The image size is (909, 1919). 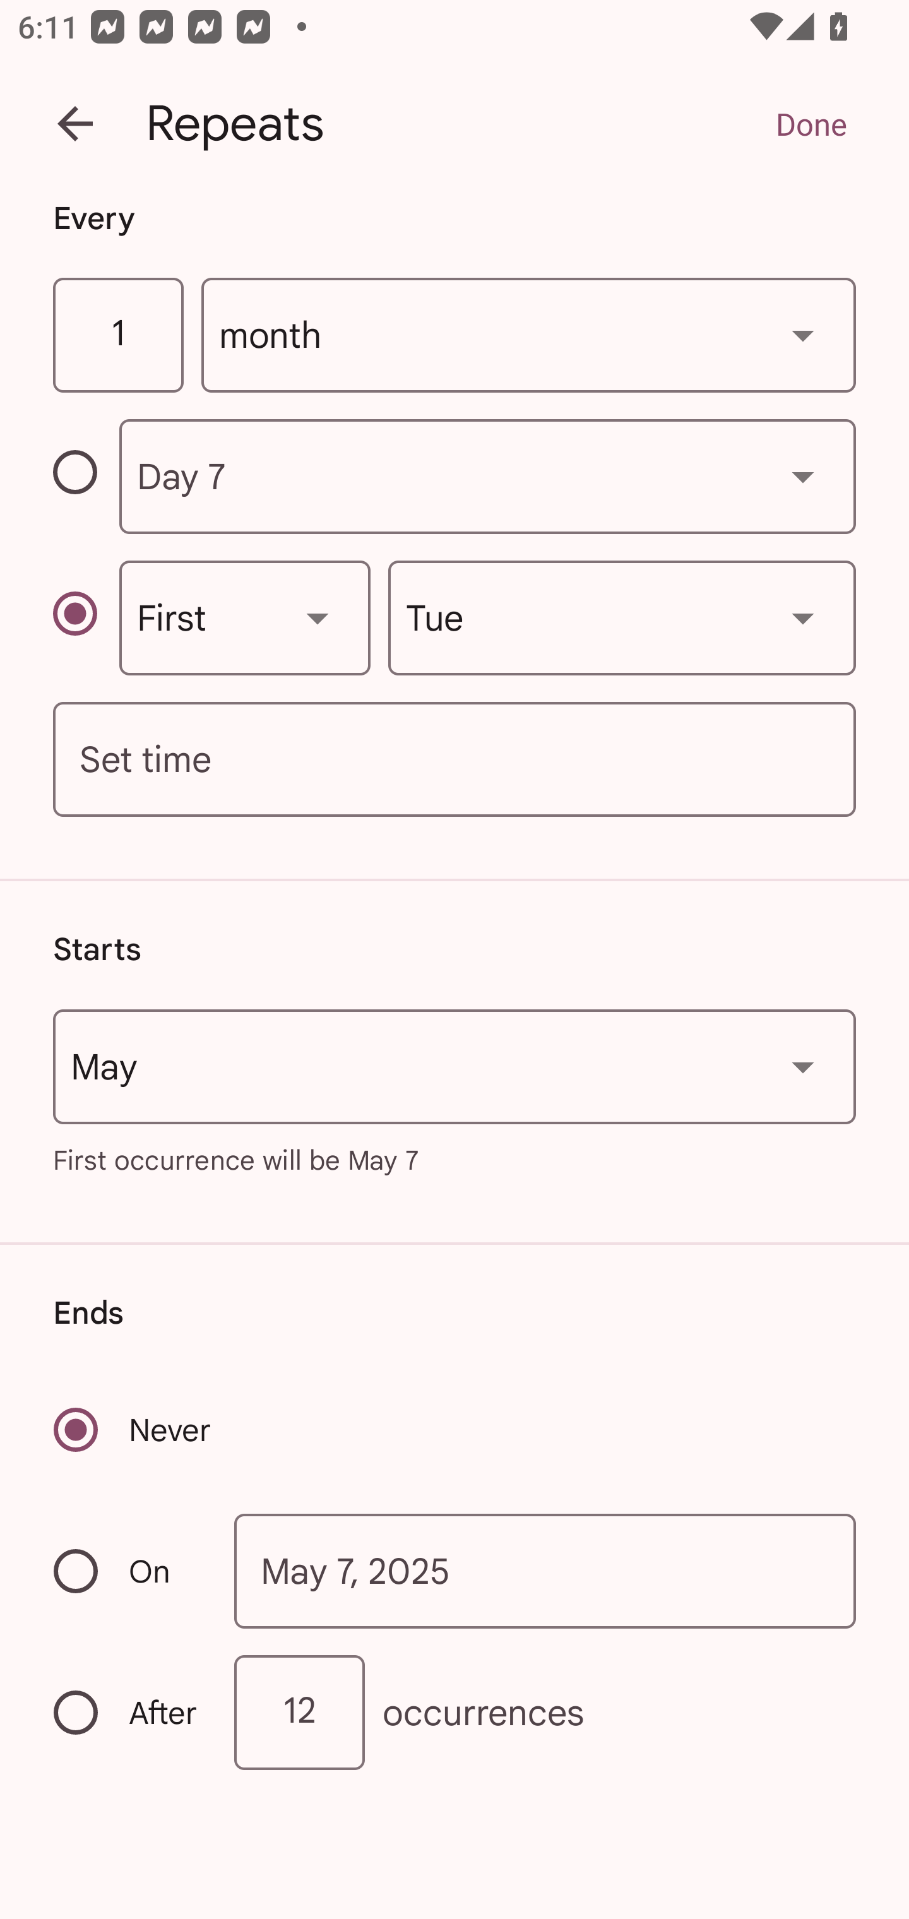 I want to click on Show dropdown menu, so click(x=318, y=617).